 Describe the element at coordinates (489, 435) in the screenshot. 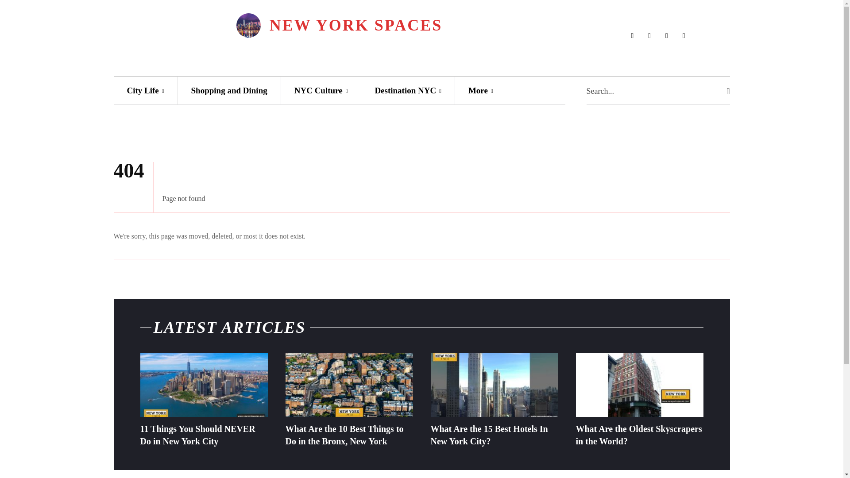

I see `What Are the 15 Best Hotels In New York City?` at that location.